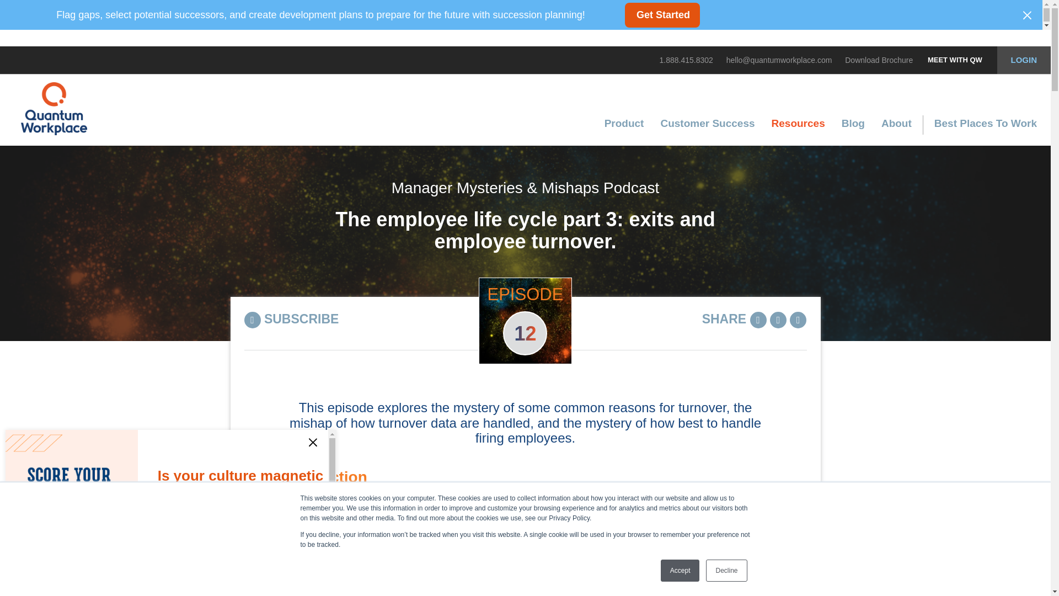 The image size is (1059, 596). What do you see at coordinates (799, 130) in the screenshot?
I see `Resources` at bounding box center [799, 130].